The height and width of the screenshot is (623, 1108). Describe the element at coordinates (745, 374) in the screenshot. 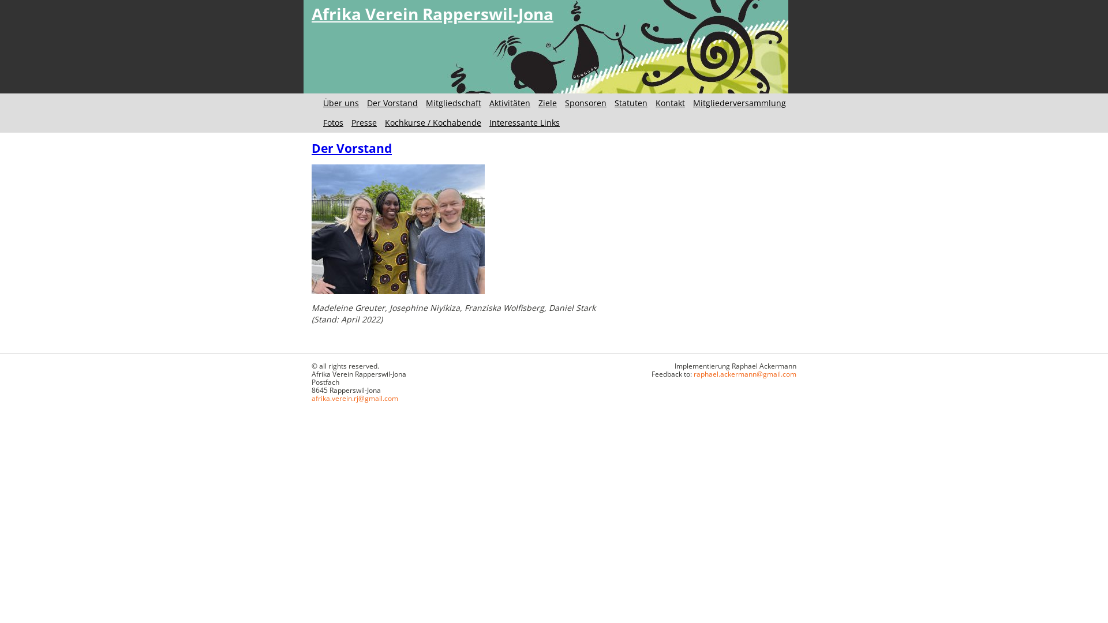

I see `raphael.ackermann@gmail.com` at that location.